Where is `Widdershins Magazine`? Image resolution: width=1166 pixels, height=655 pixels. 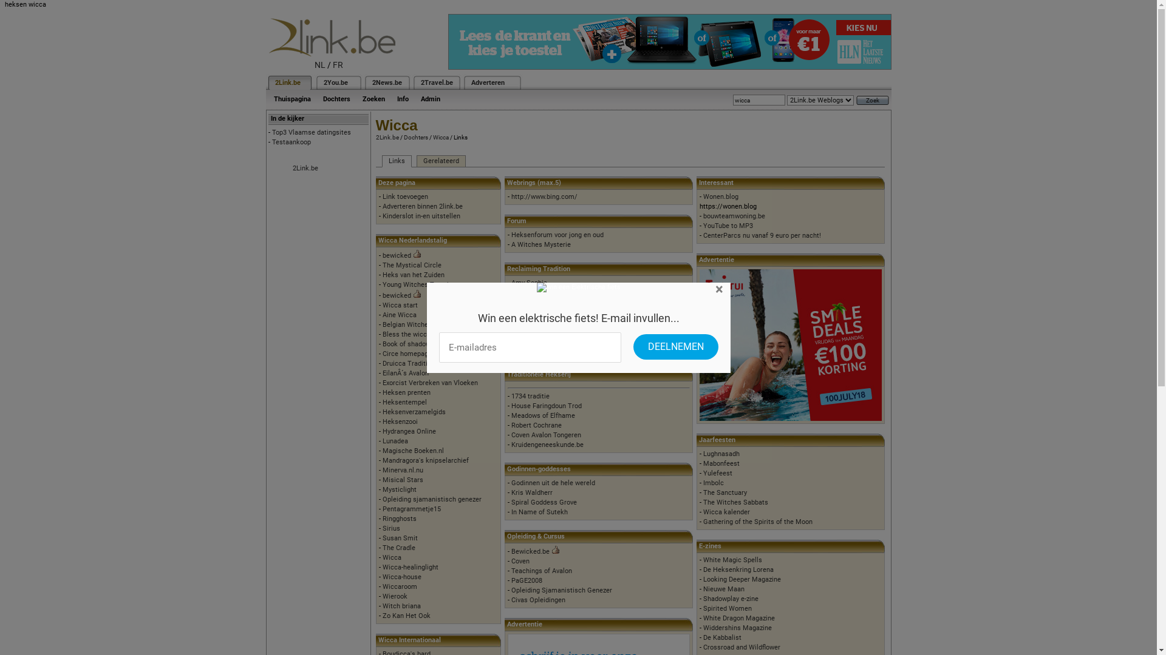 Widdershins Magazine is located at coordinates (737, 628).